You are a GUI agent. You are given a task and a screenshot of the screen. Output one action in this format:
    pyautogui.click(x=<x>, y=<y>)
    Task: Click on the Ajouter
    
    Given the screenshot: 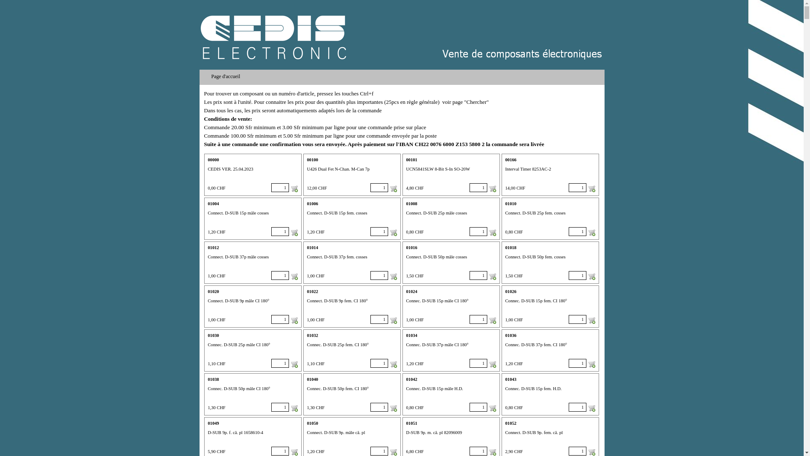 What is the action you would take?
    pyautogui.click(x=493, y=320)
    